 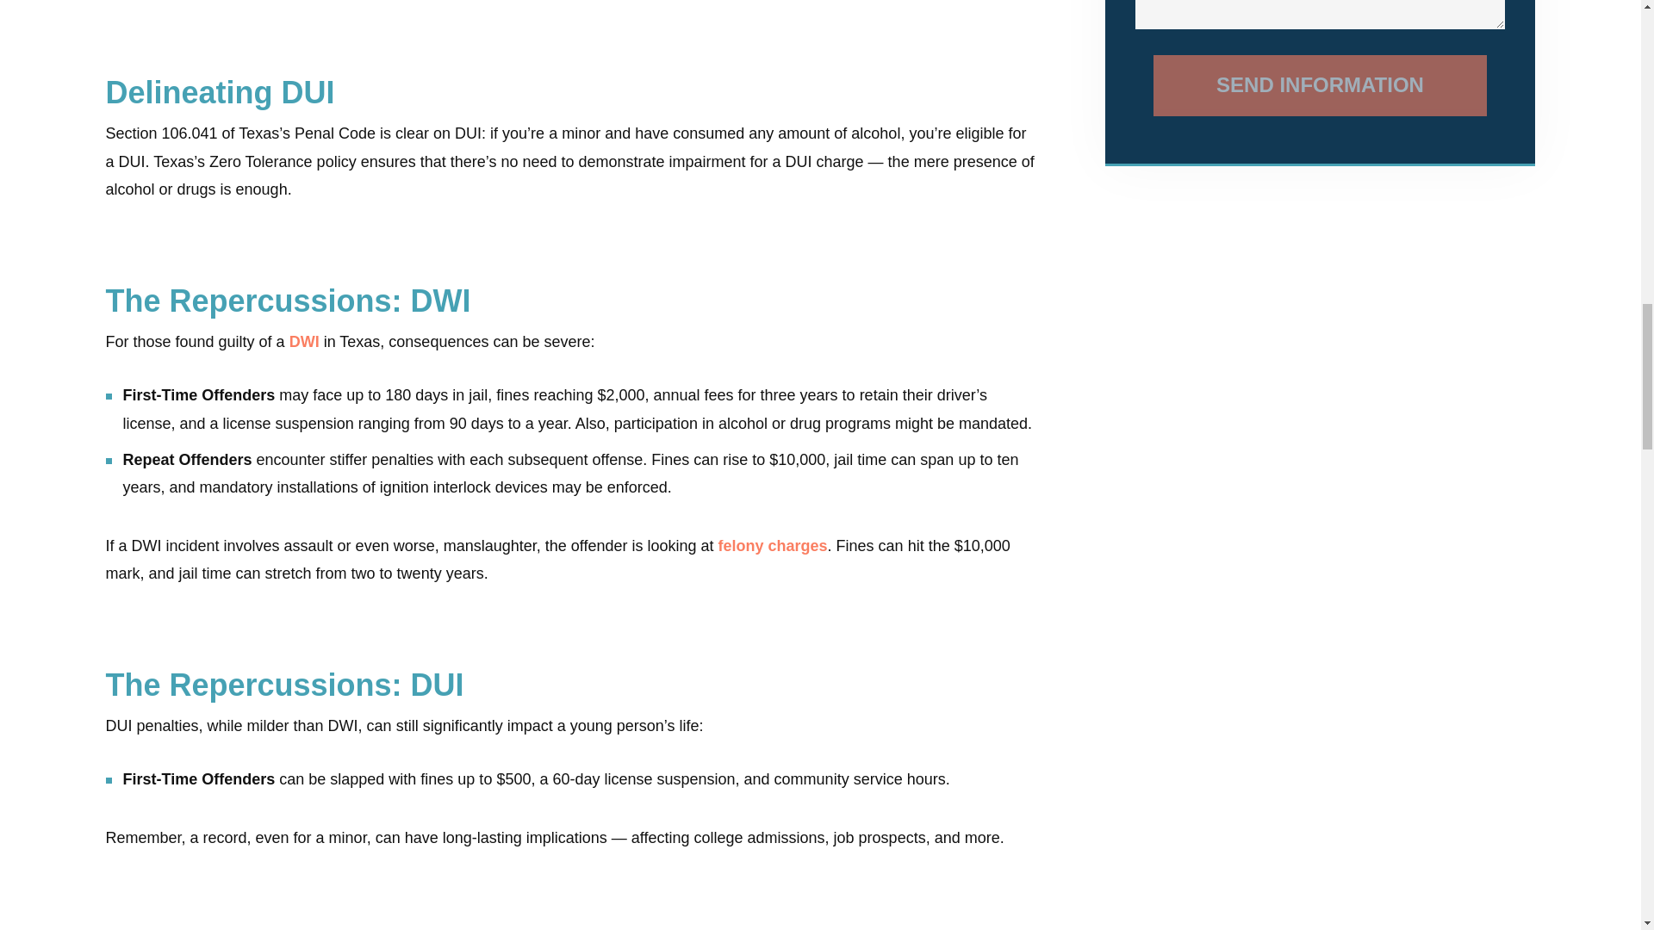 I want to click on send information, so click(x=1320, y=85).